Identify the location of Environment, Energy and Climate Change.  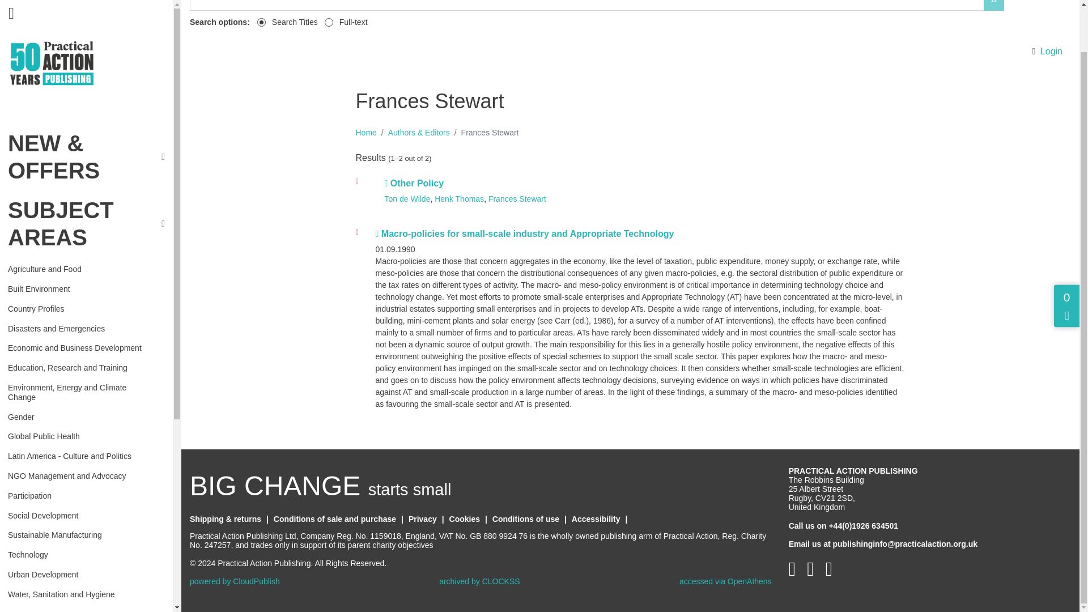
(82, 343).